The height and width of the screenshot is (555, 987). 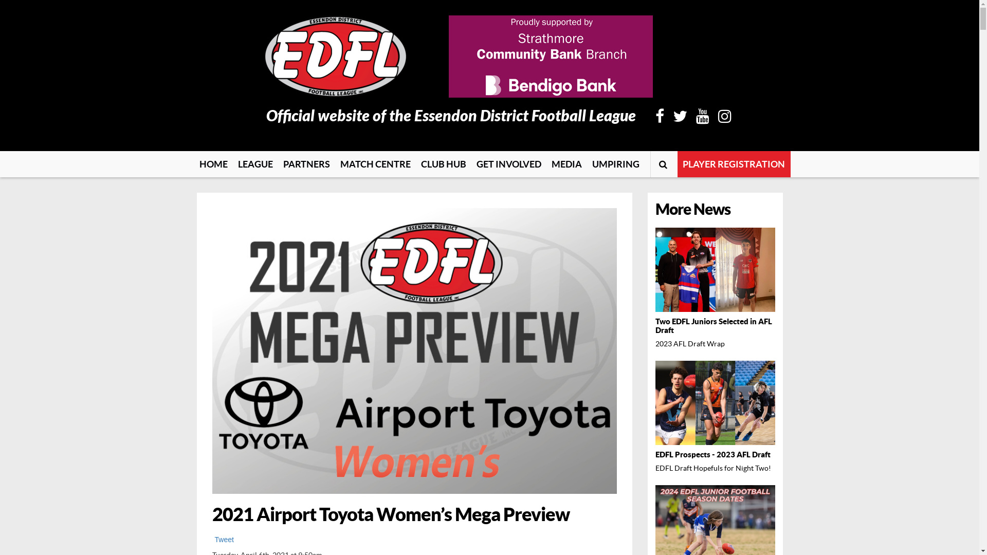 What do you see at coordinates (716, 326) in the screenshot?
I see `Two EDFL Juniors Selected in AFL Draft` at bounding box center [716, 326].